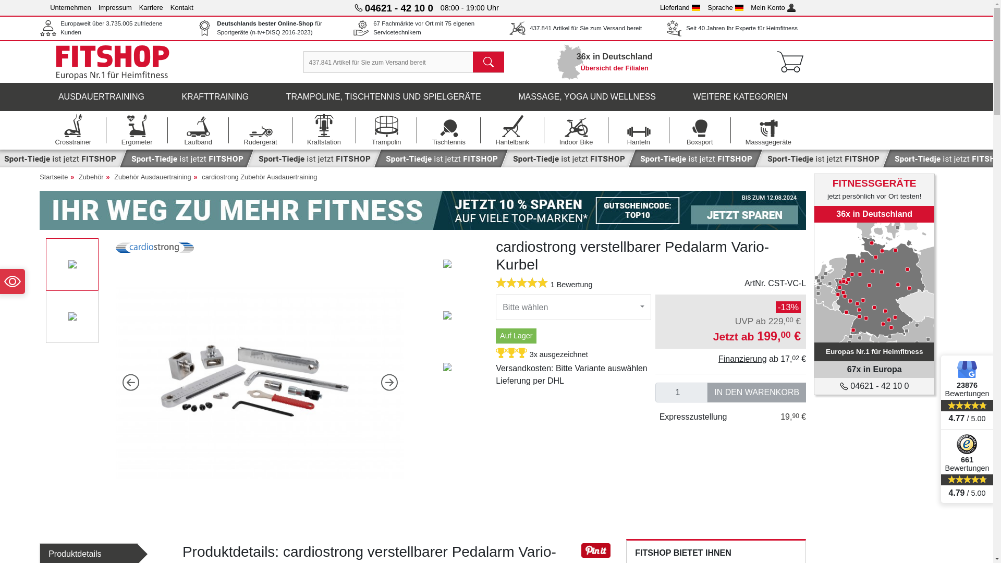  What do you see at coordinates (101, 96) in the screenshot?
I see `AUSDAUERTRAINING` at bounding box center [101, 96].